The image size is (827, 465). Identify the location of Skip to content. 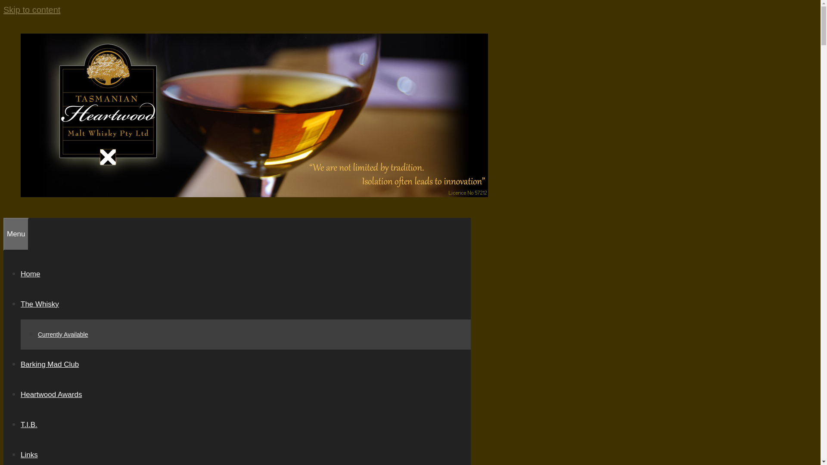
(32, 10).